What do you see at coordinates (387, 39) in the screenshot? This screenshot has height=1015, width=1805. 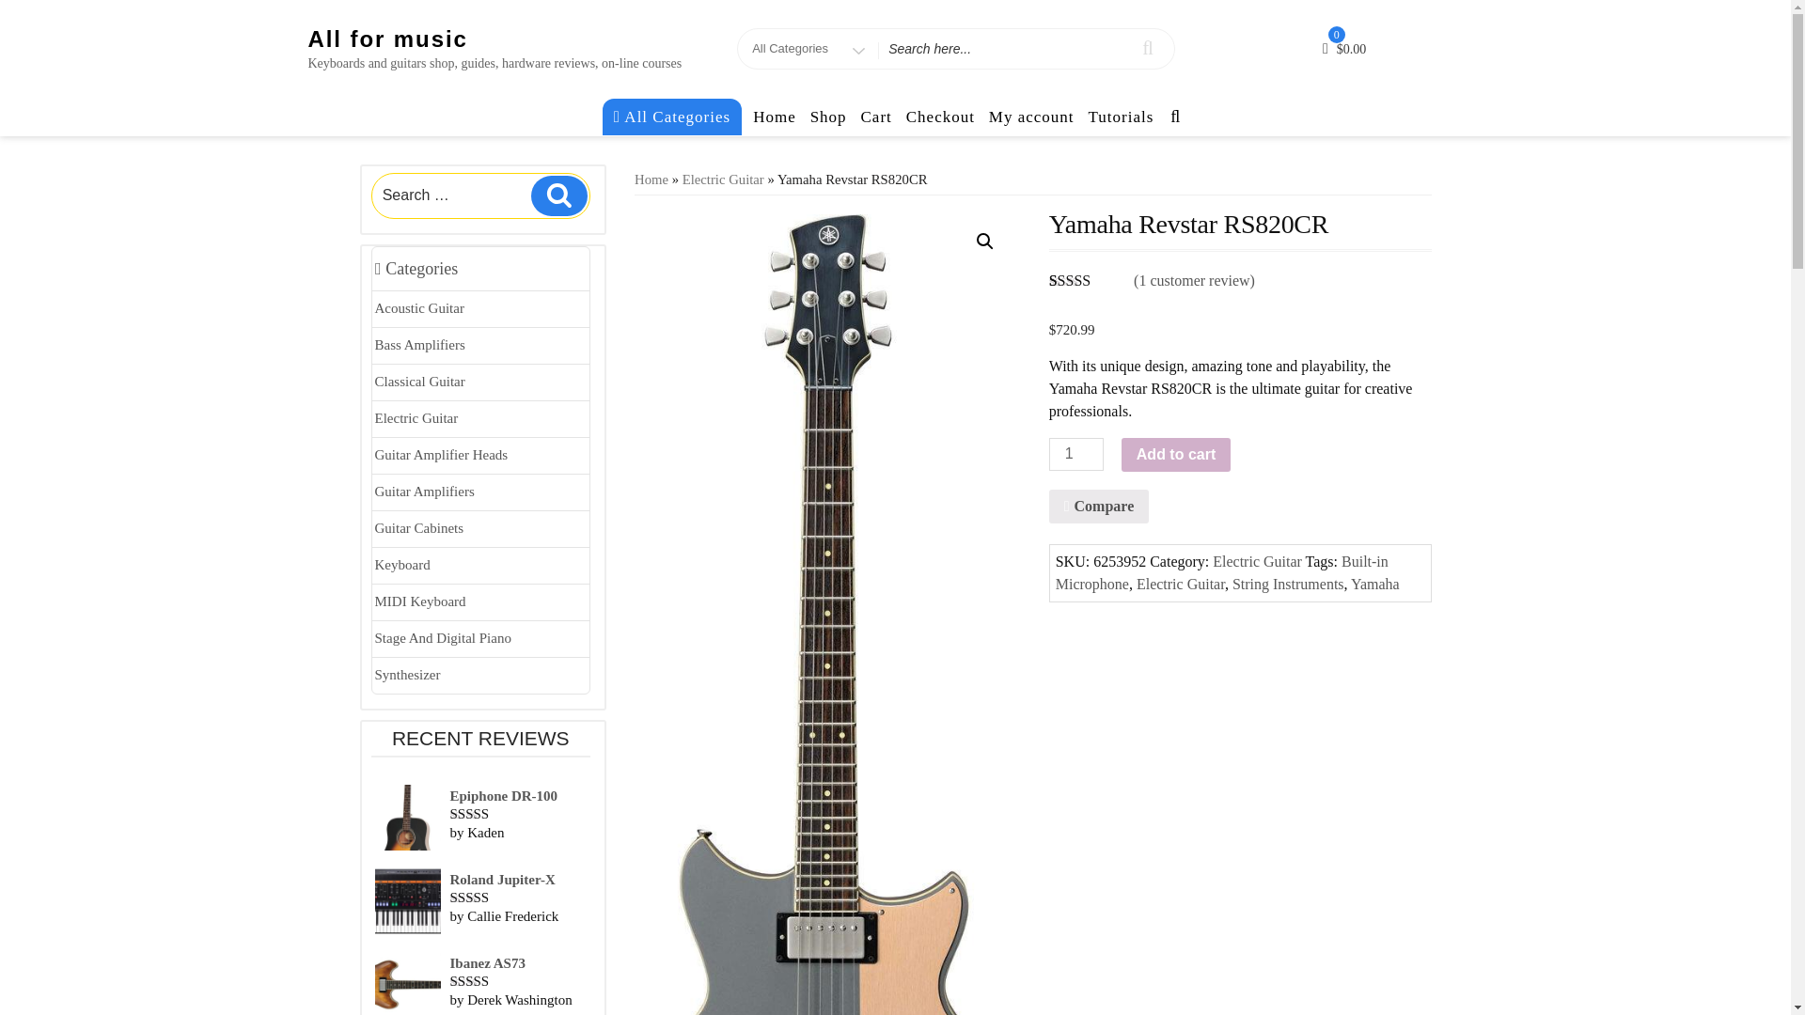 I see `All for music` at bounding box center [387, 39].